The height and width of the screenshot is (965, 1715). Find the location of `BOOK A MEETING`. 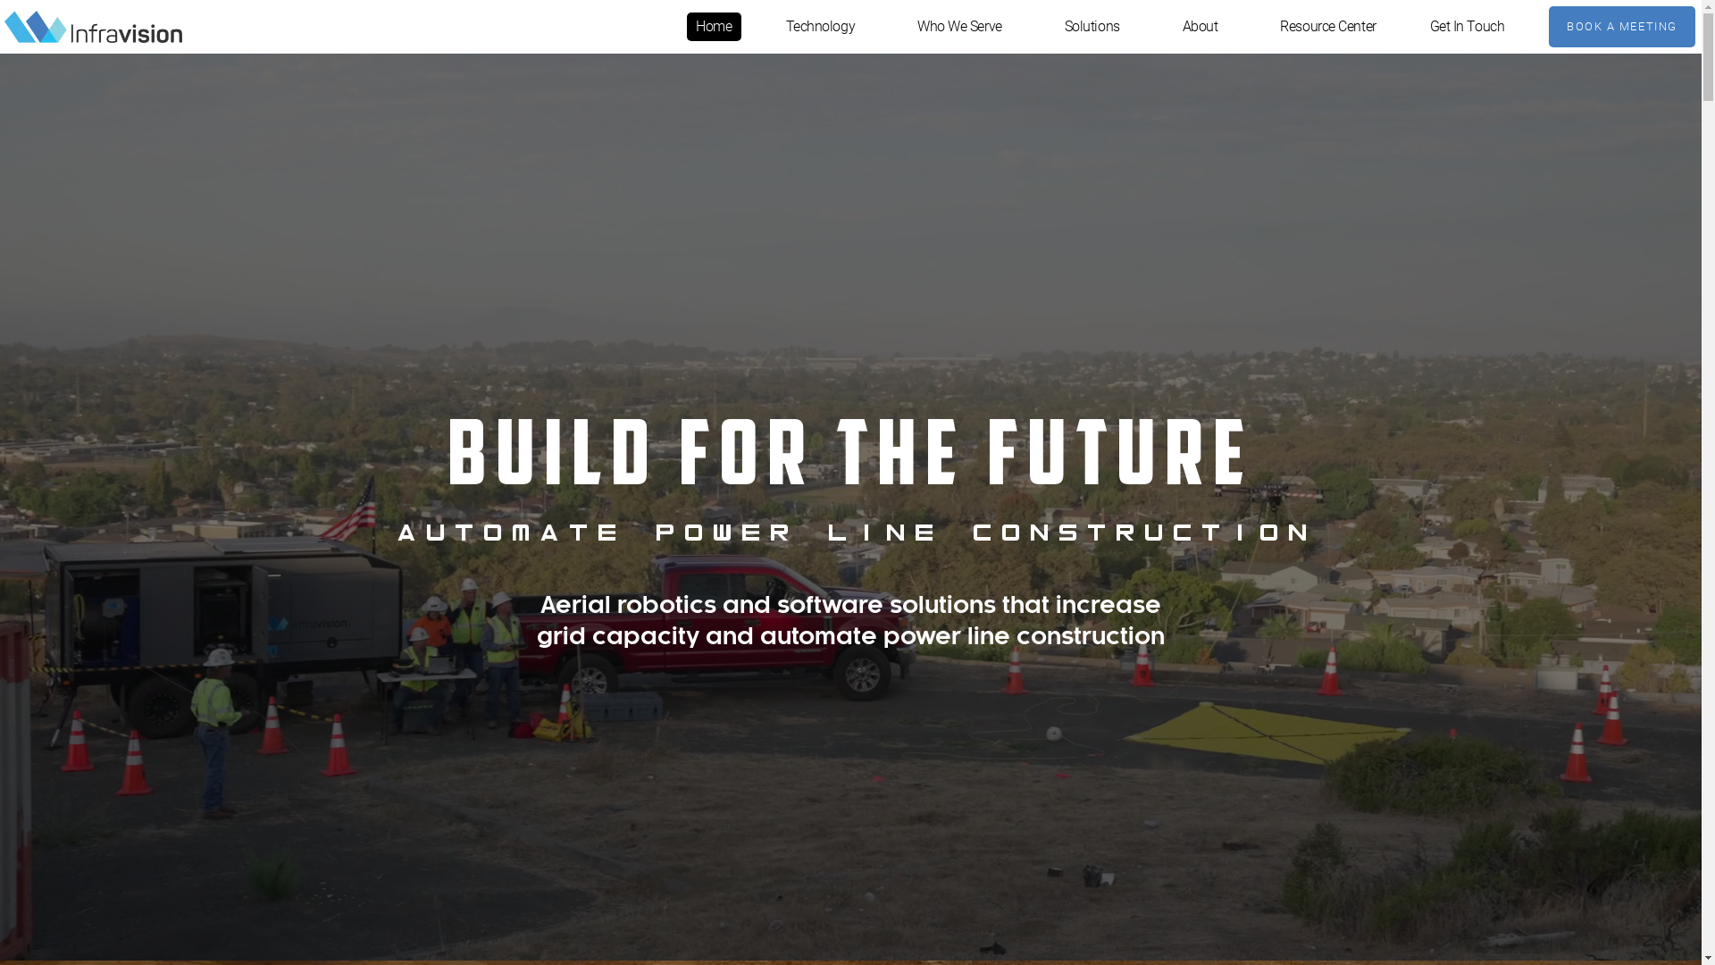

BOOK A MEETING is located at coordinates (1622, 27).